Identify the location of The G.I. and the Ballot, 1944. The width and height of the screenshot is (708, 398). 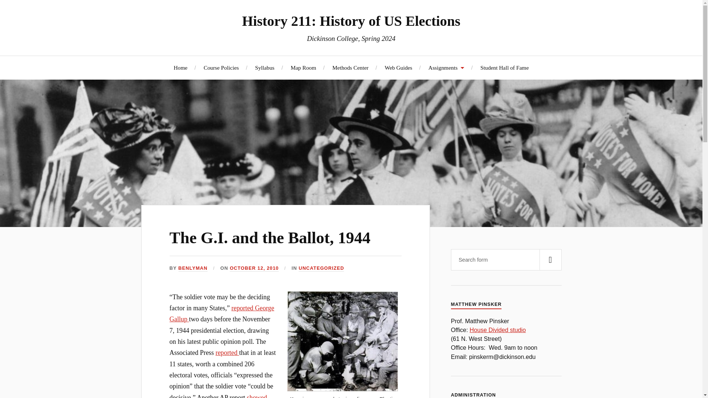
(270, 238).